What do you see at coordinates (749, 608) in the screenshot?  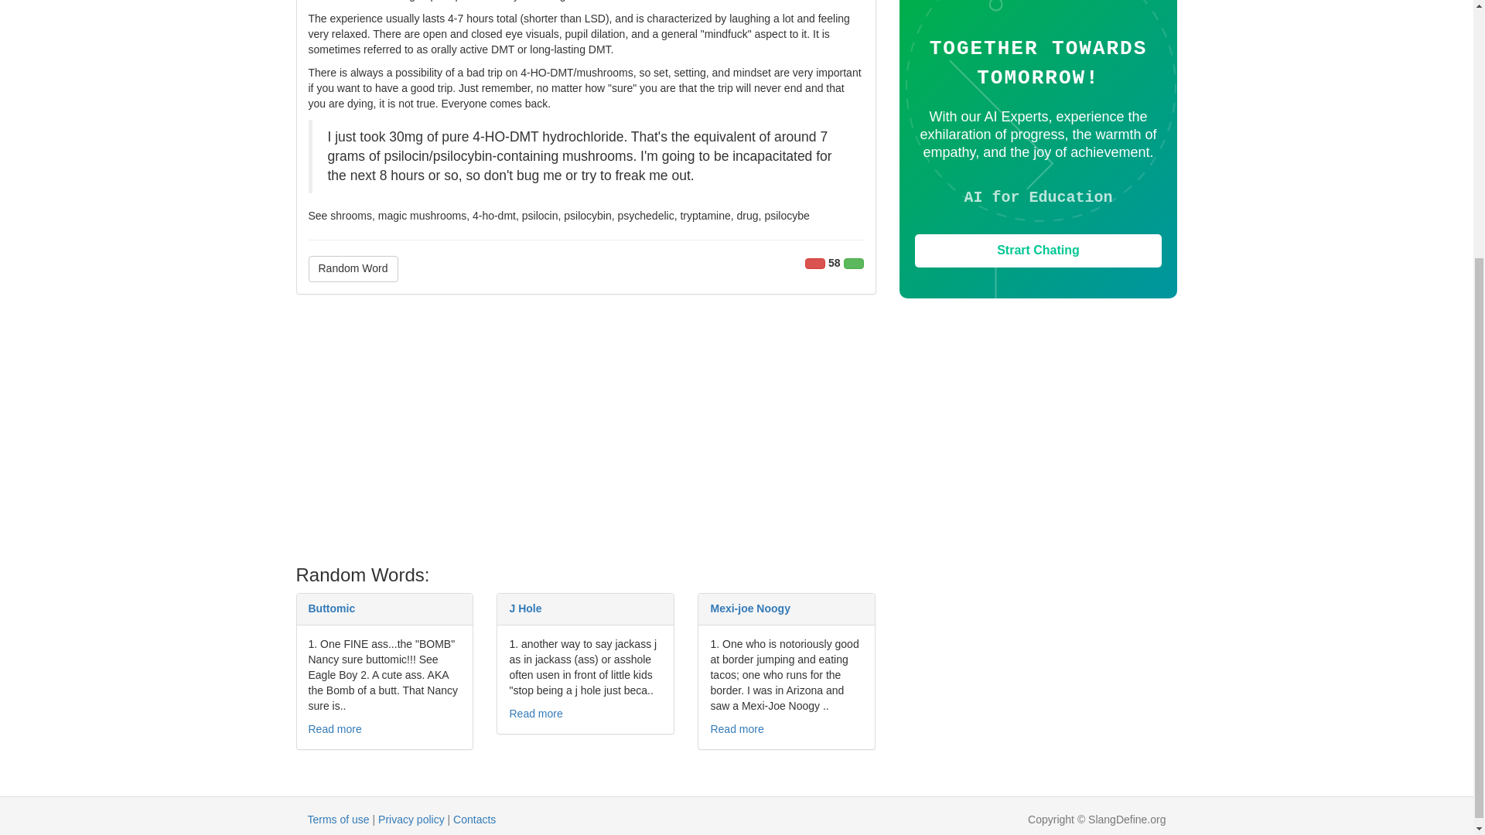 I see `Mexi-joe Noogy` at bounding box center [749, 608].